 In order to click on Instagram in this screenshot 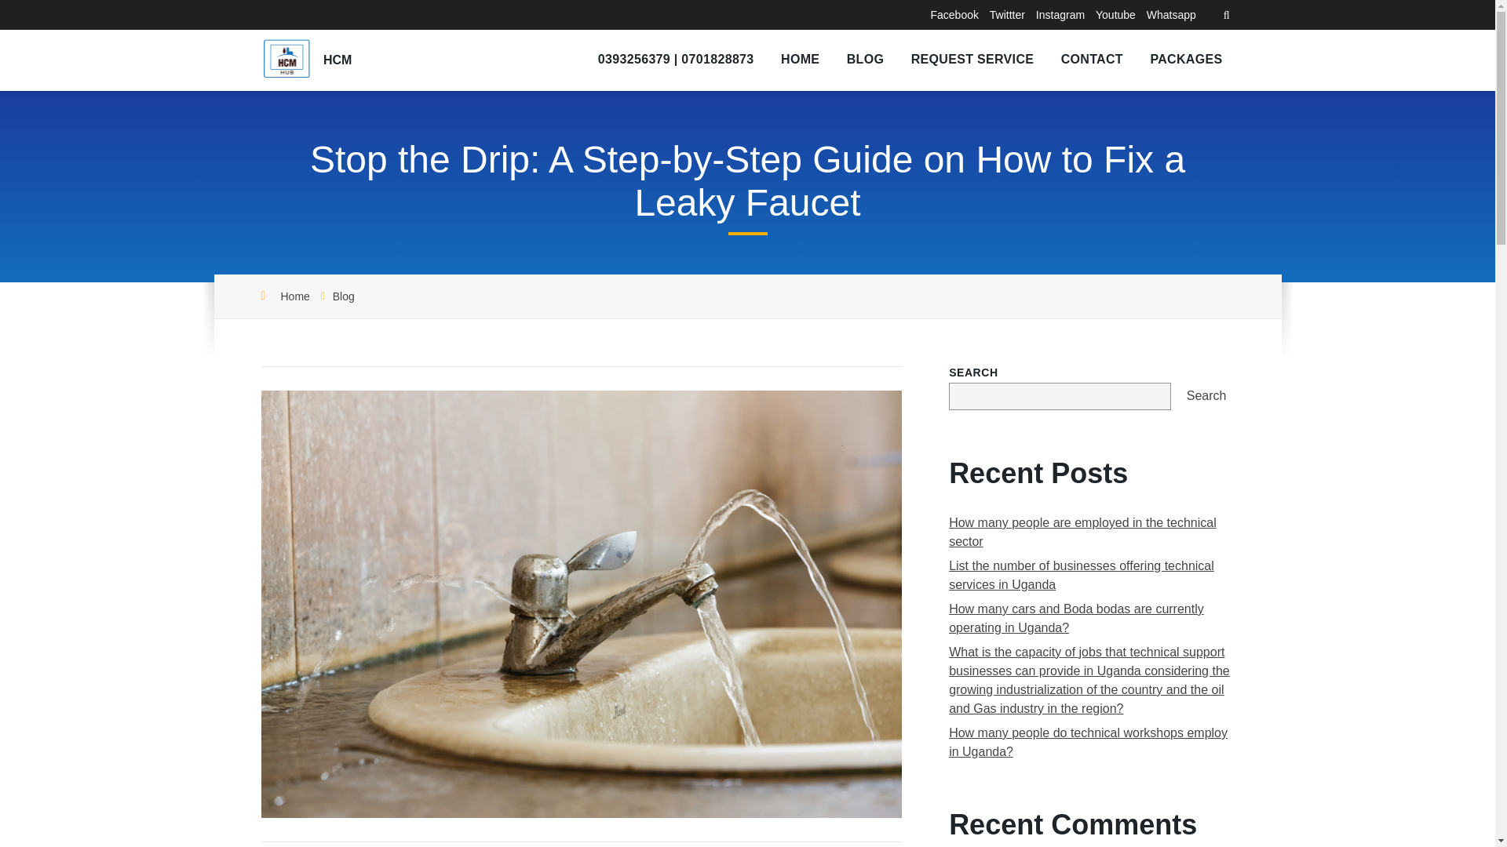, I will do `click(1060, 14)`.